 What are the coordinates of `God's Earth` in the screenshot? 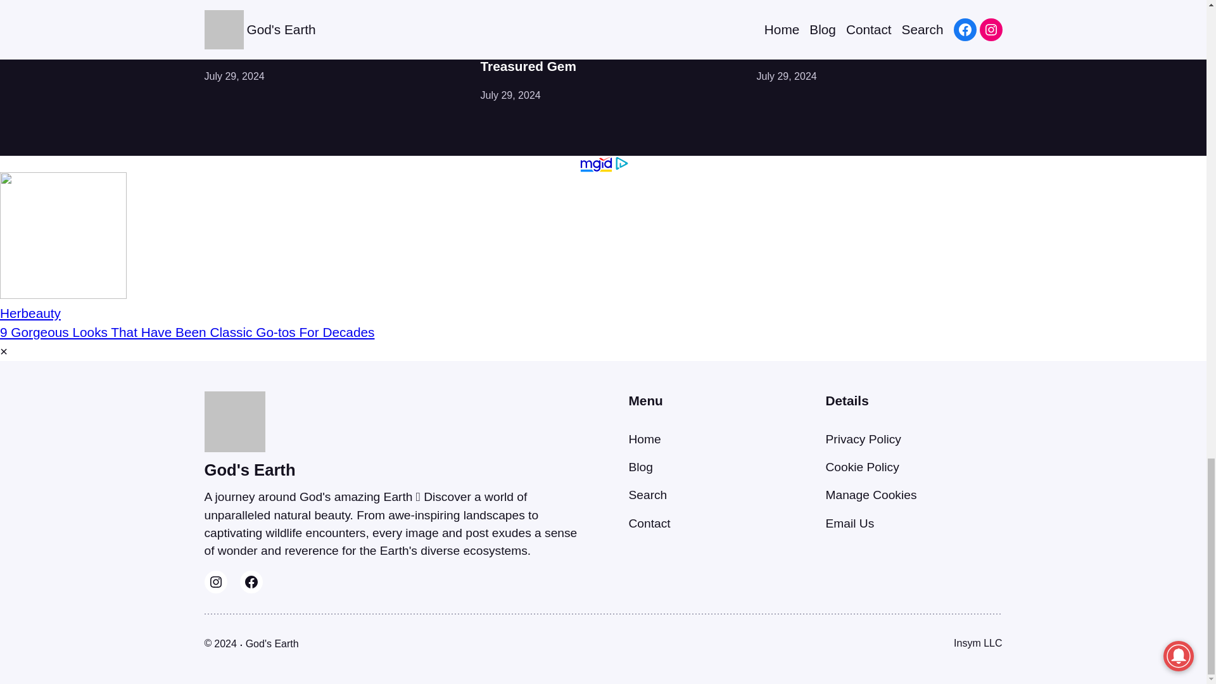 It's located at (272, 643).